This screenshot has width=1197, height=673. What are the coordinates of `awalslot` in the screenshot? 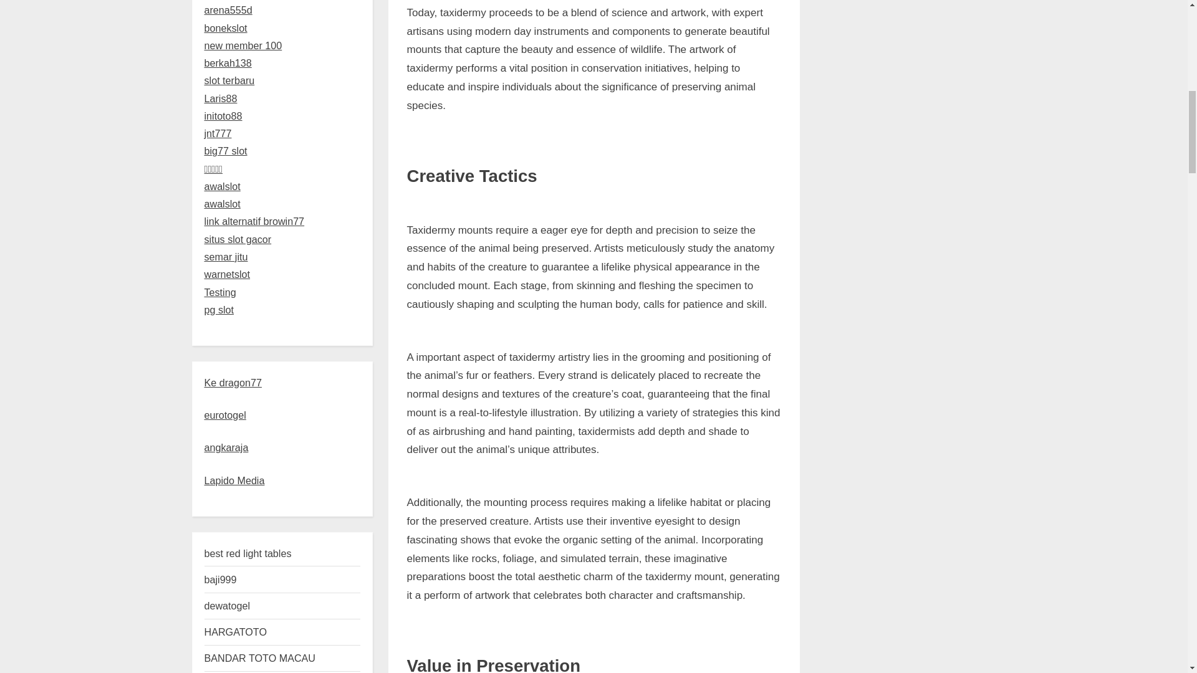 It's located at (222, 203).